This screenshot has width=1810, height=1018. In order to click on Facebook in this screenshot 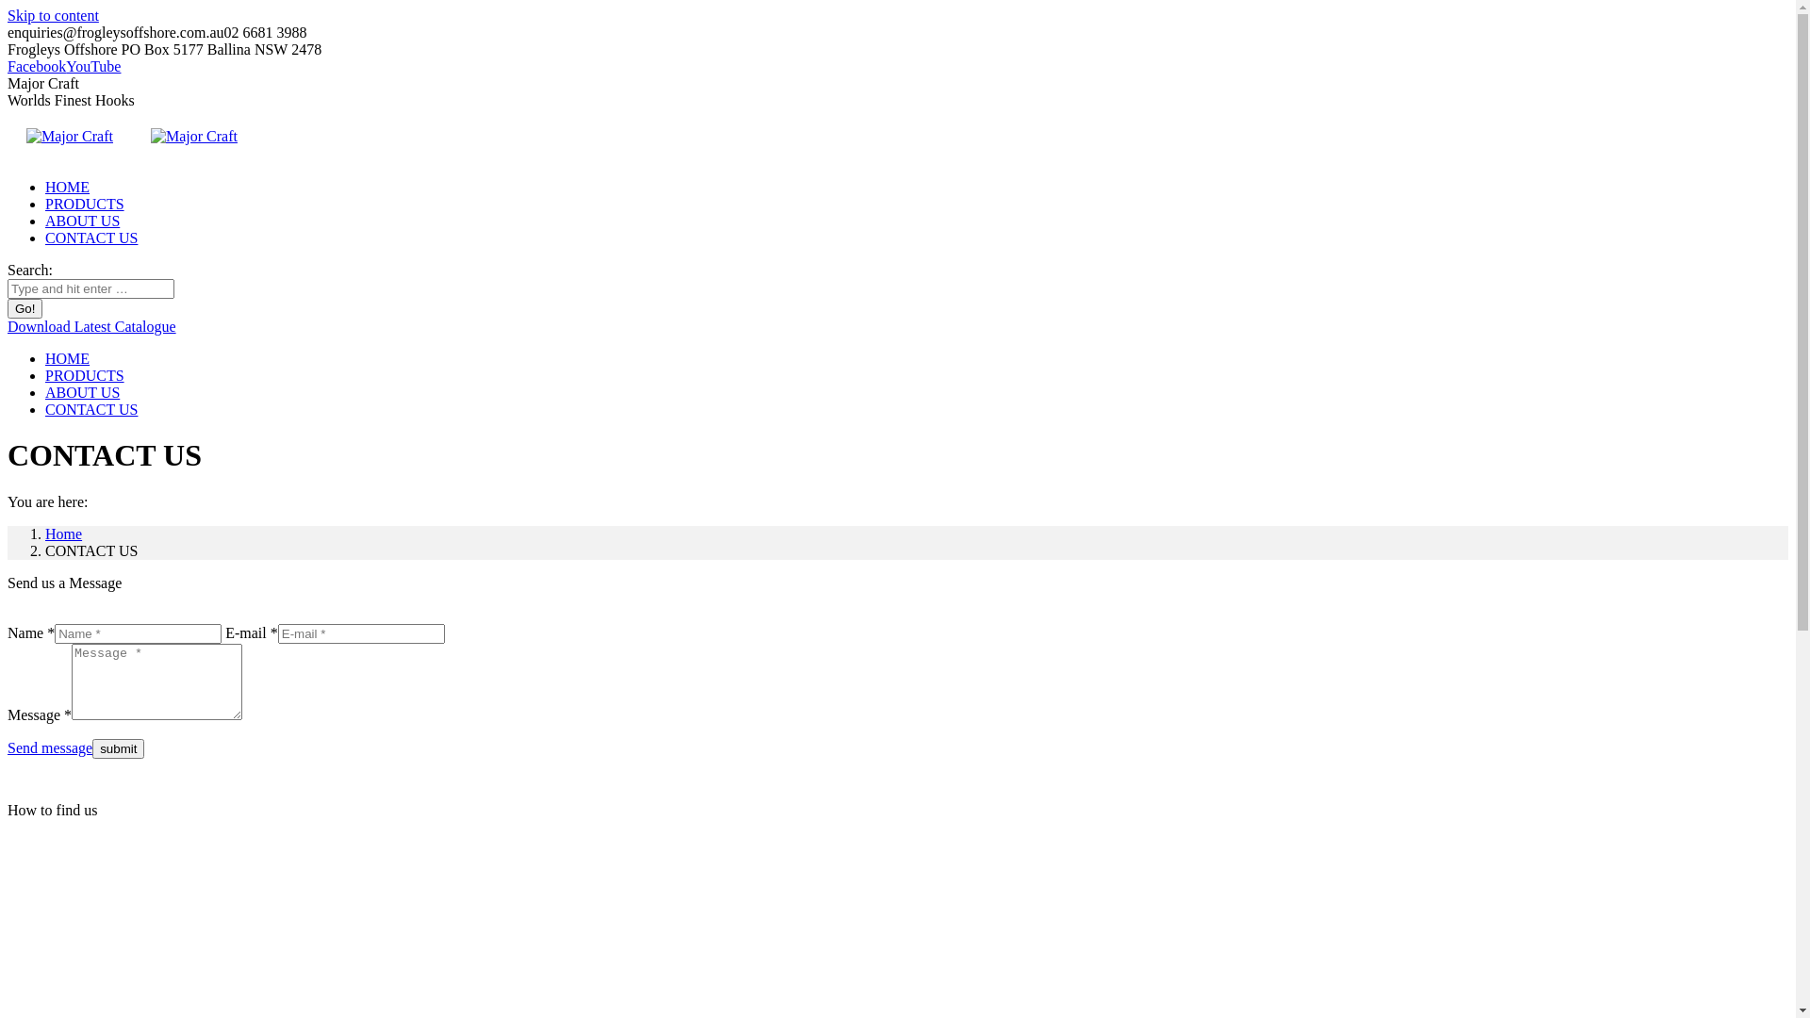, I will do `click(37, 66)`.